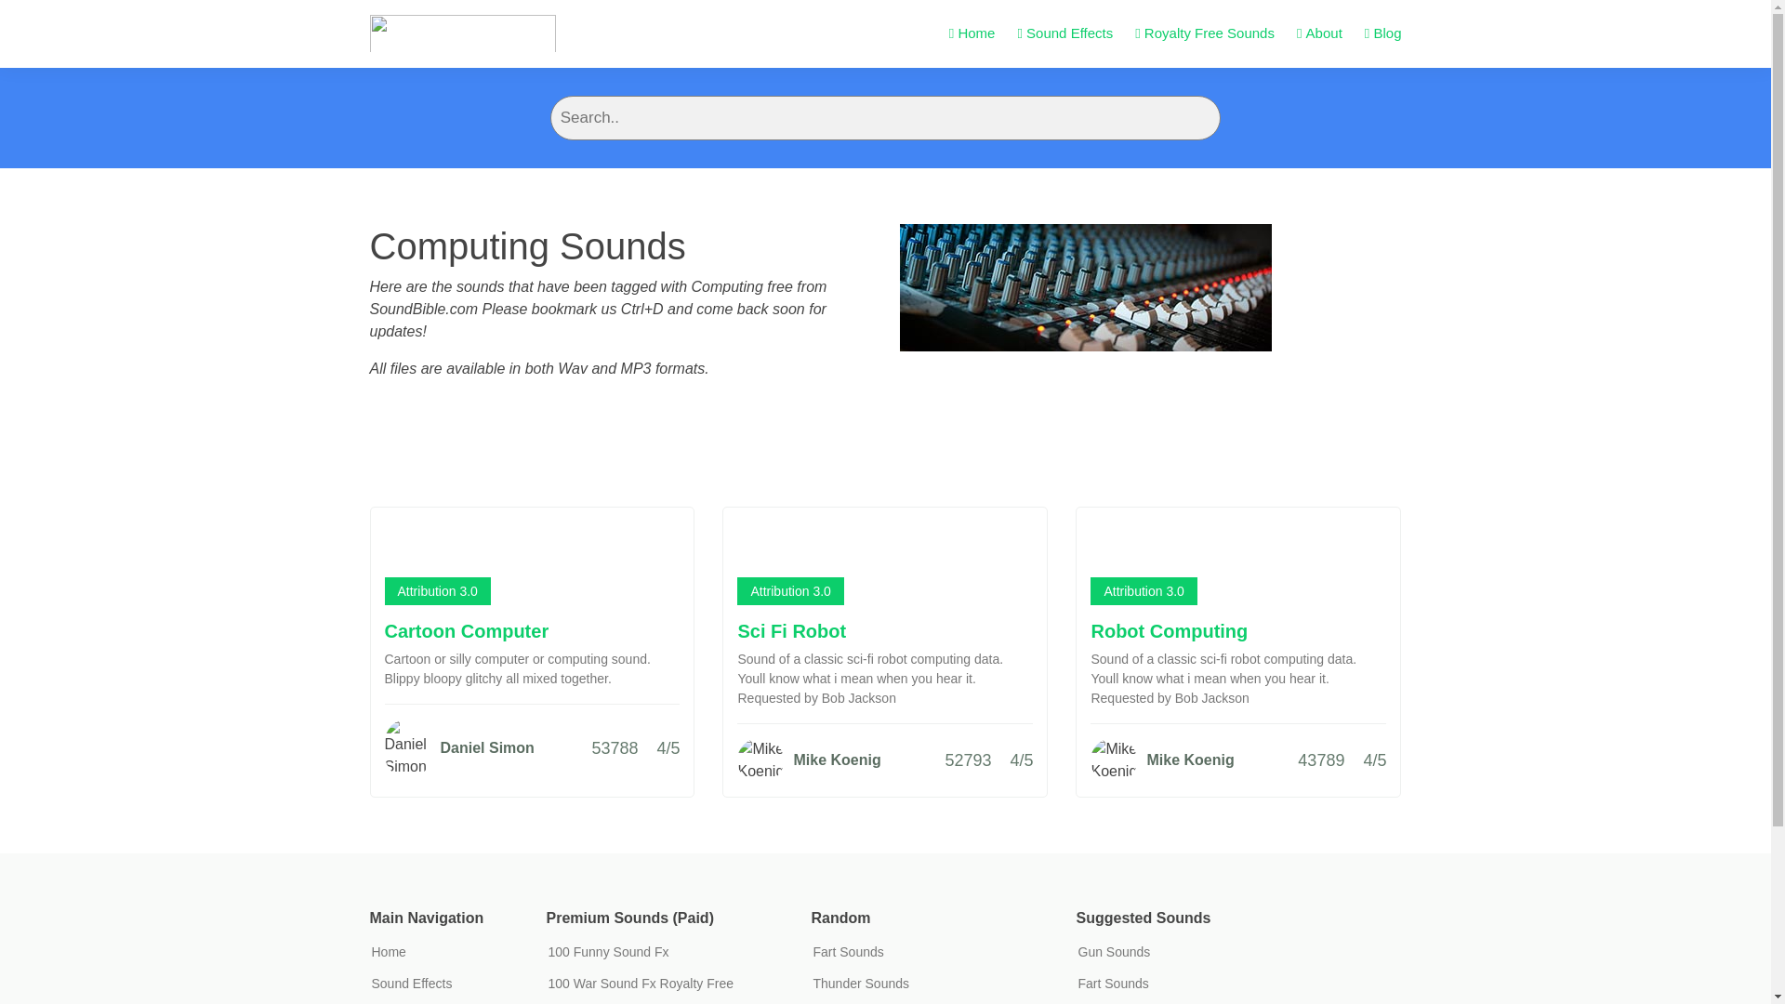 This screenshot has height=1004, width=1785. I want to click on fart sounds, so click(848, 952).